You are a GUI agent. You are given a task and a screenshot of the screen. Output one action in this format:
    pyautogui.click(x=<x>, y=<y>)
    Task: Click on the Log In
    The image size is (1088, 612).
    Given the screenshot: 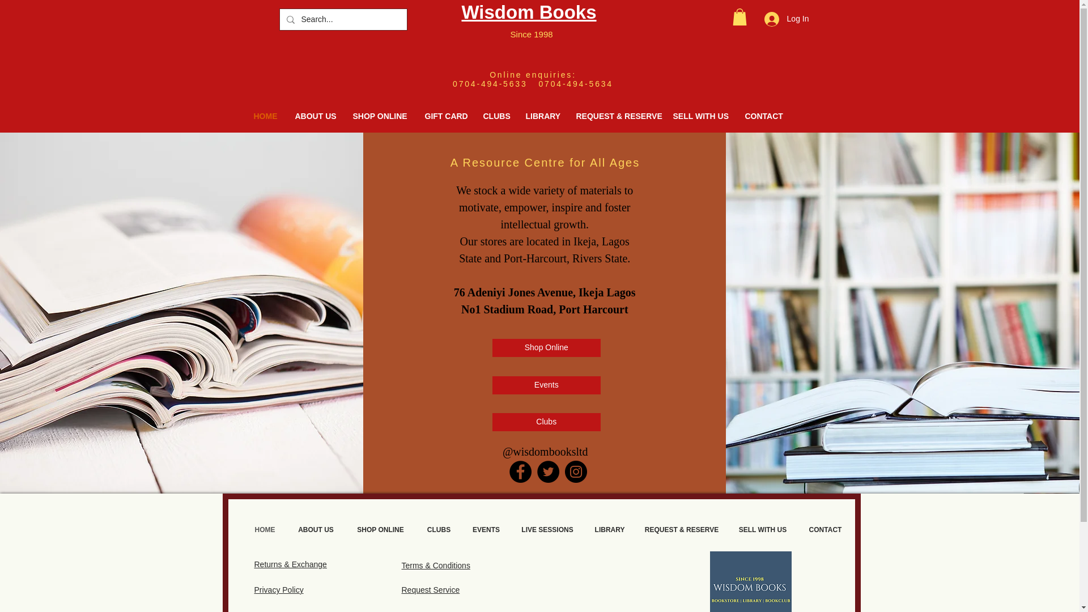 What is the action you would take?
    pyautogui.click(x=787, y=18)
    